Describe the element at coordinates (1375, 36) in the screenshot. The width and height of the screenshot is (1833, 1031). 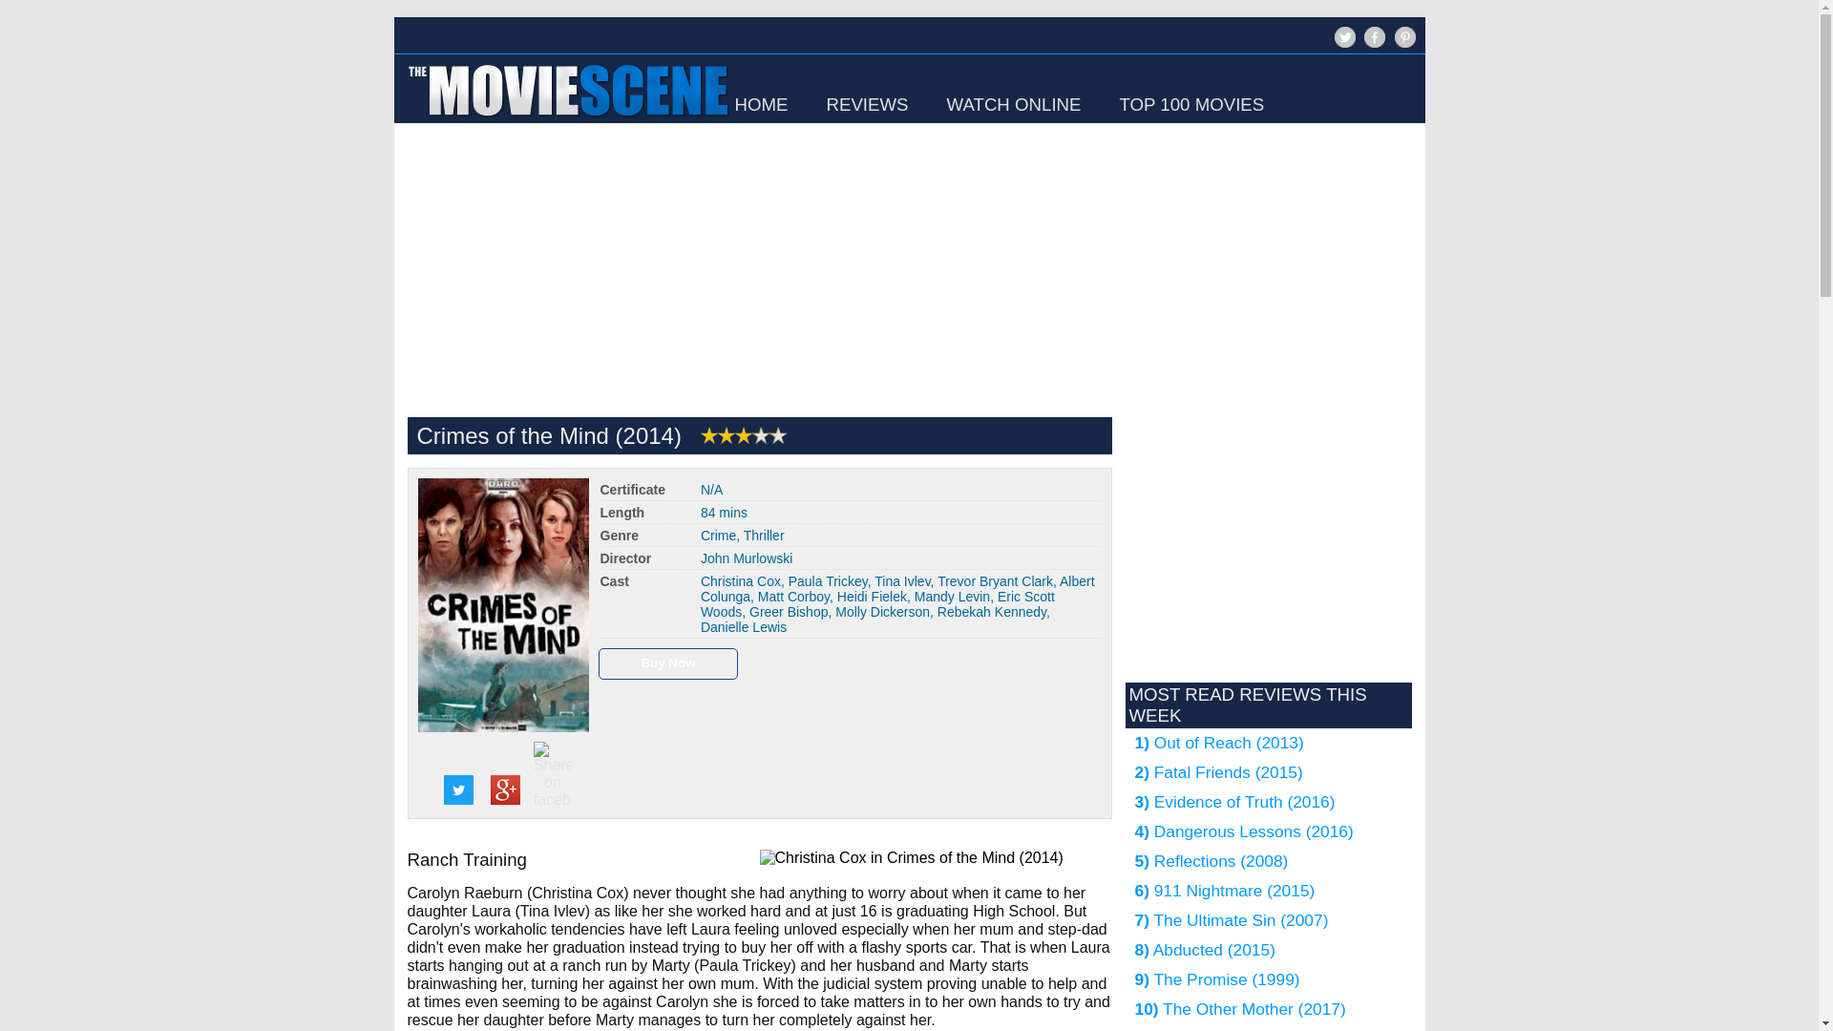
I see `Like The Movie Scene on facebook` at that location.